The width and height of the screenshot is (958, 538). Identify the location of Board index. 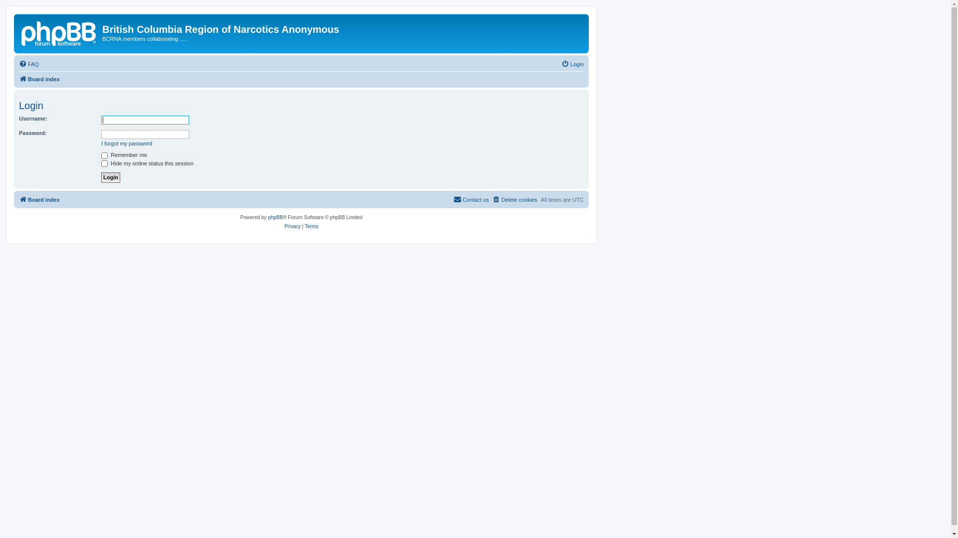
(59, 32).